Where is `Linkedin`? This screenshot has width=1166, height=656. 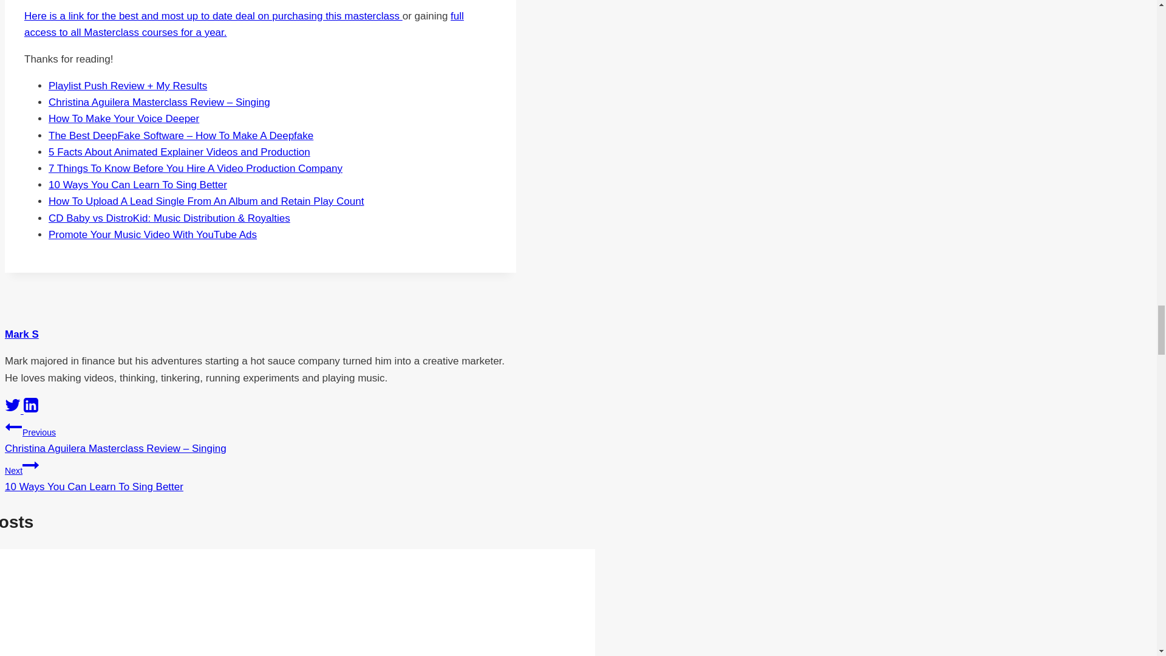
Linkedin is located at coordinates (30, 405).